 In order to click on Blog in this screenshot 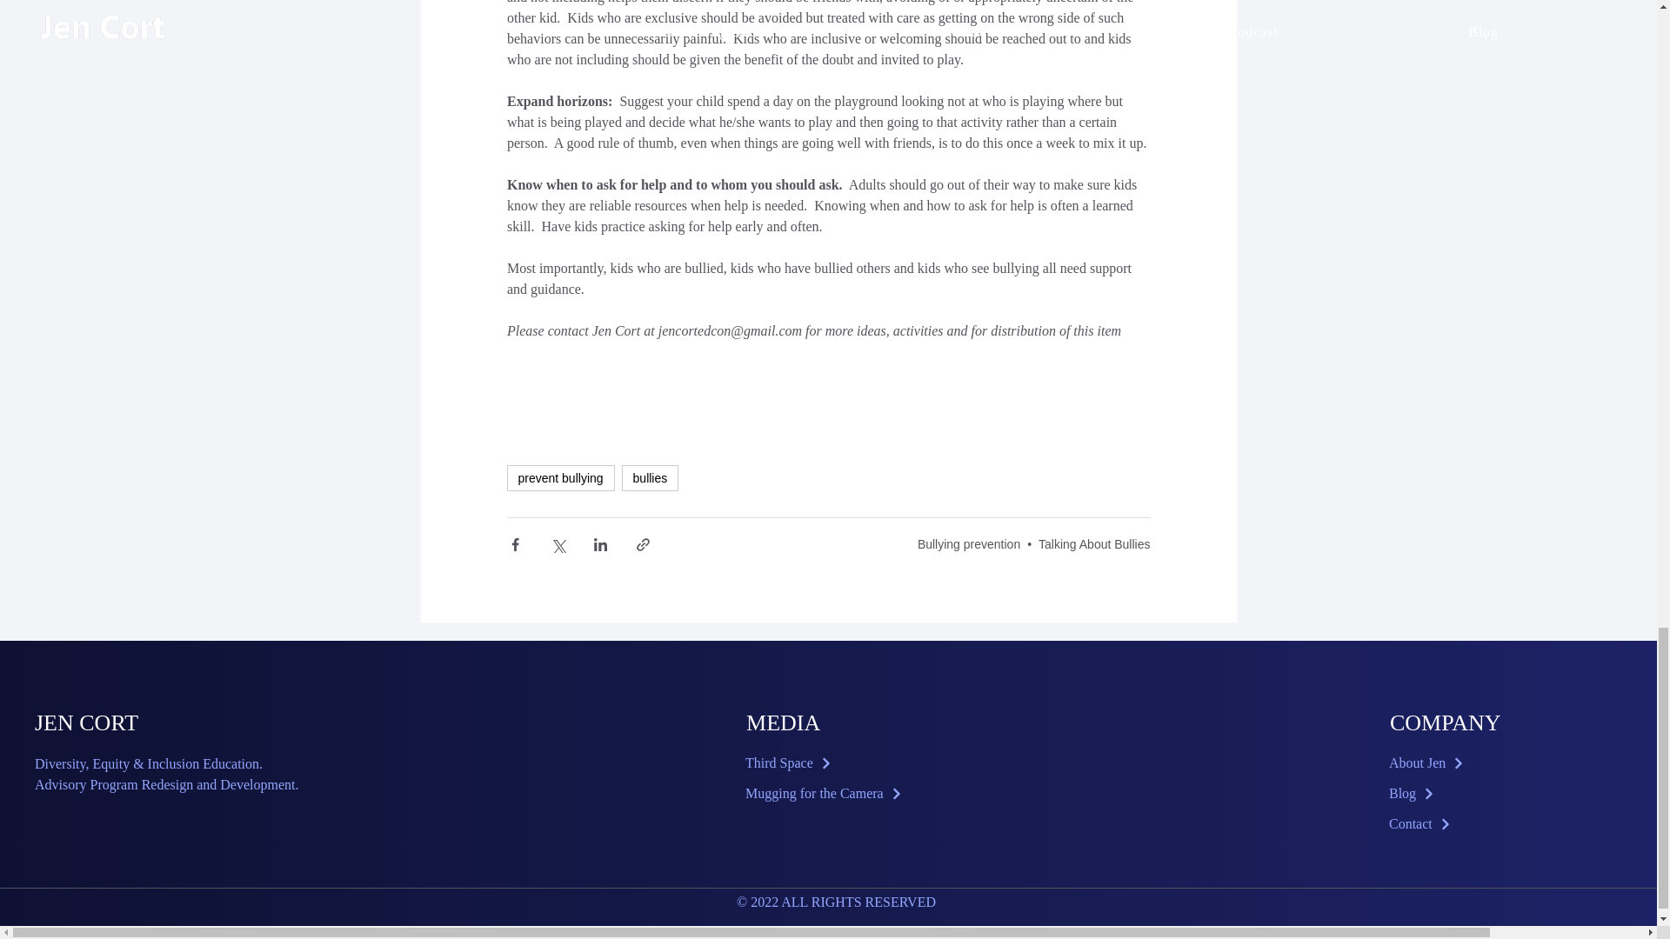, I will do `click(1479, 793)`.